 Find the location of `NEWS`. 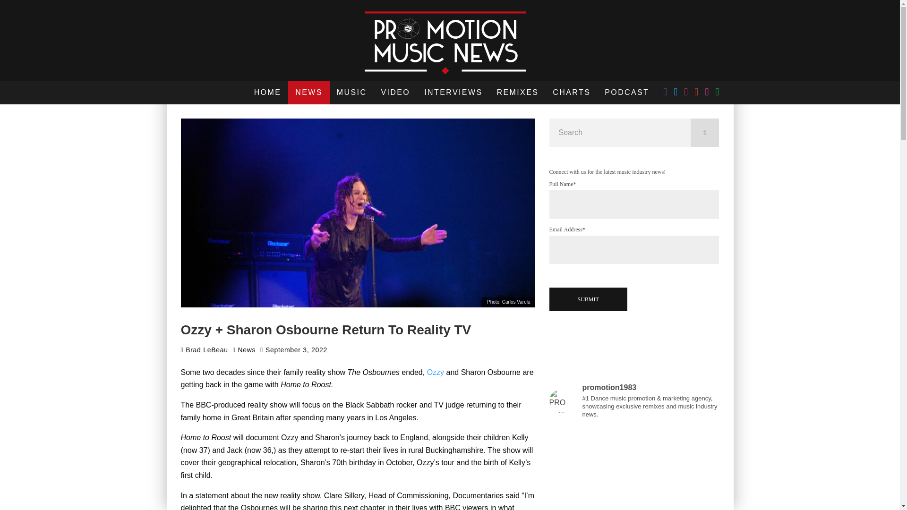

NEWS is located at coordinates (309, 93).